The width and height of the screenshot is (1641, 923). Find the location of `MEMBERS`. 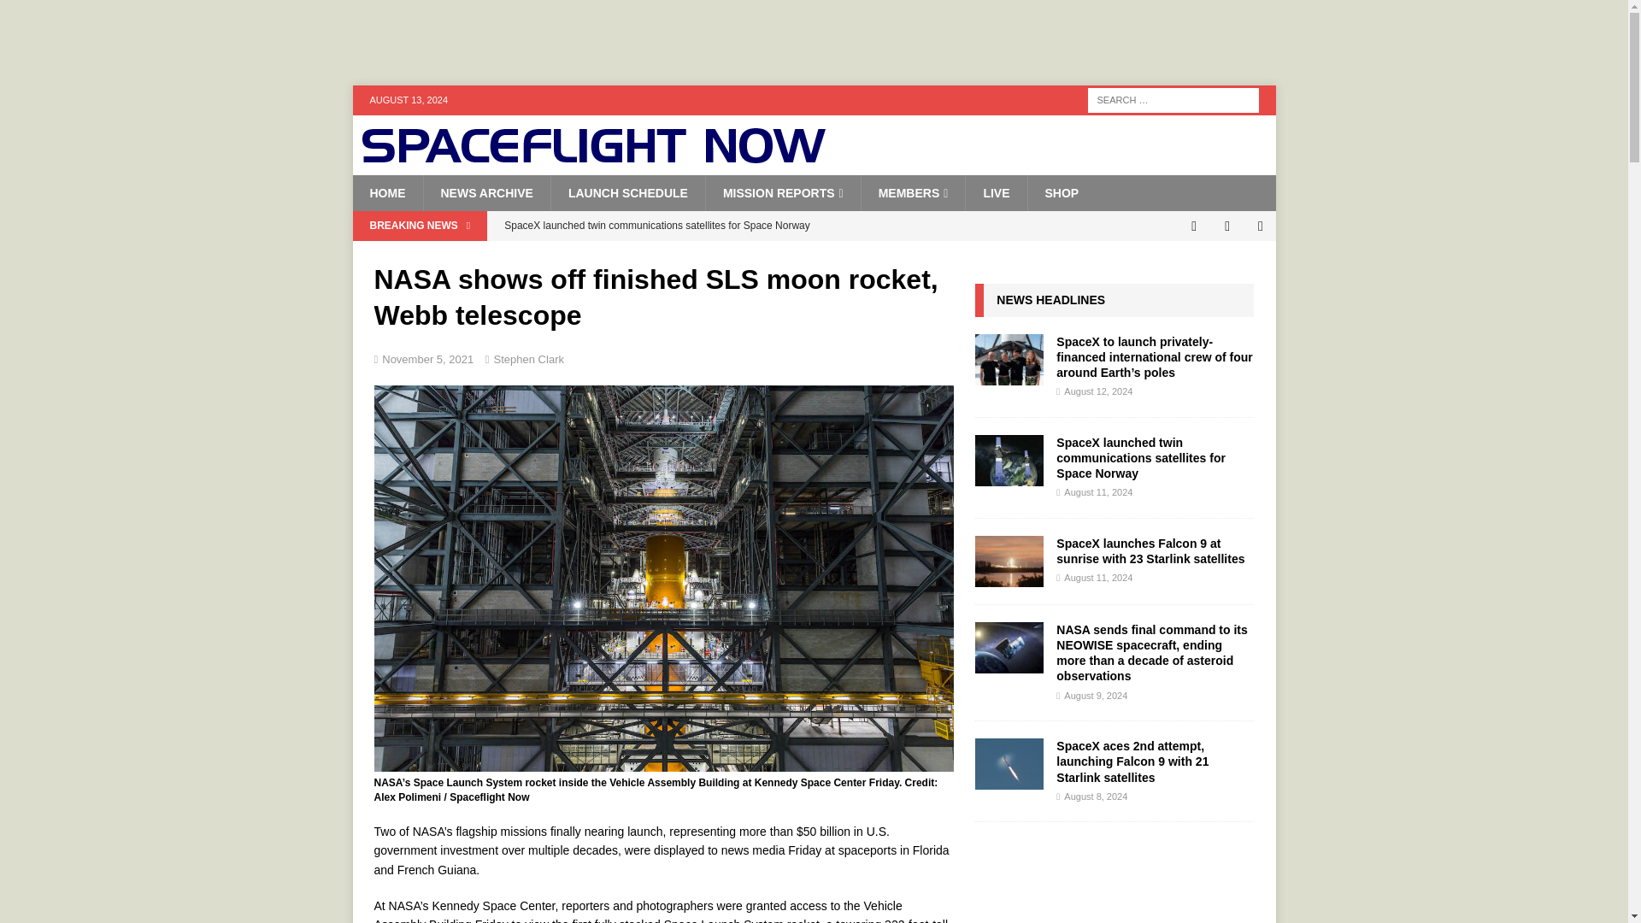

MEMBERS is located at coordinates (913, 193).